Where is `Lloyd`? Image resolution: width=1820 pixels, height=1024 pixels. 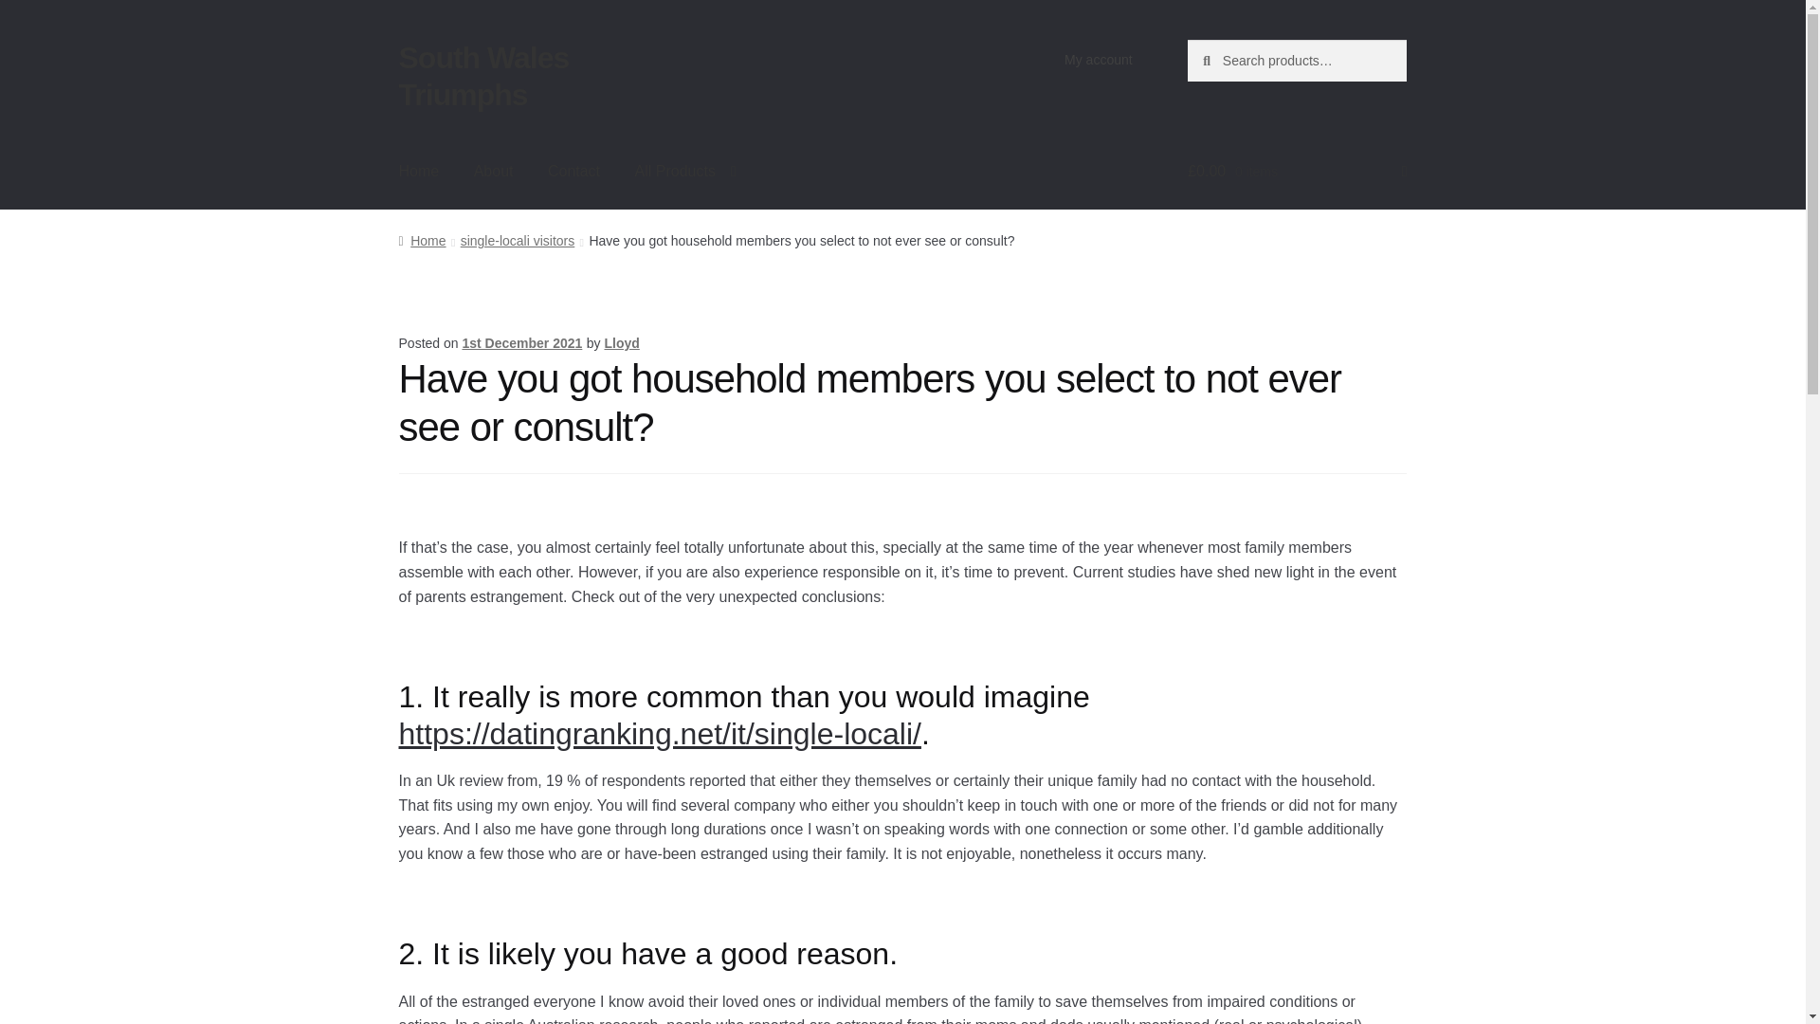
Lloyd is located at coordinates (621, 343).